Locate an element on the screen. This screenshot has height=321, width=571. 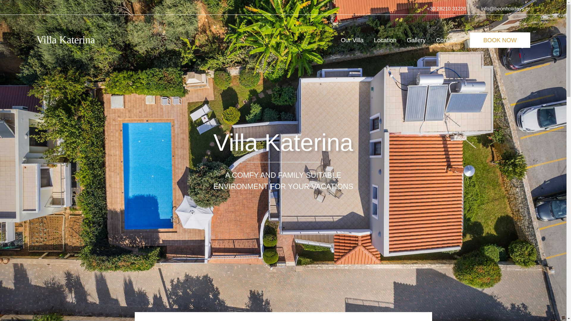
Contact is located at coordinates (446, 42).